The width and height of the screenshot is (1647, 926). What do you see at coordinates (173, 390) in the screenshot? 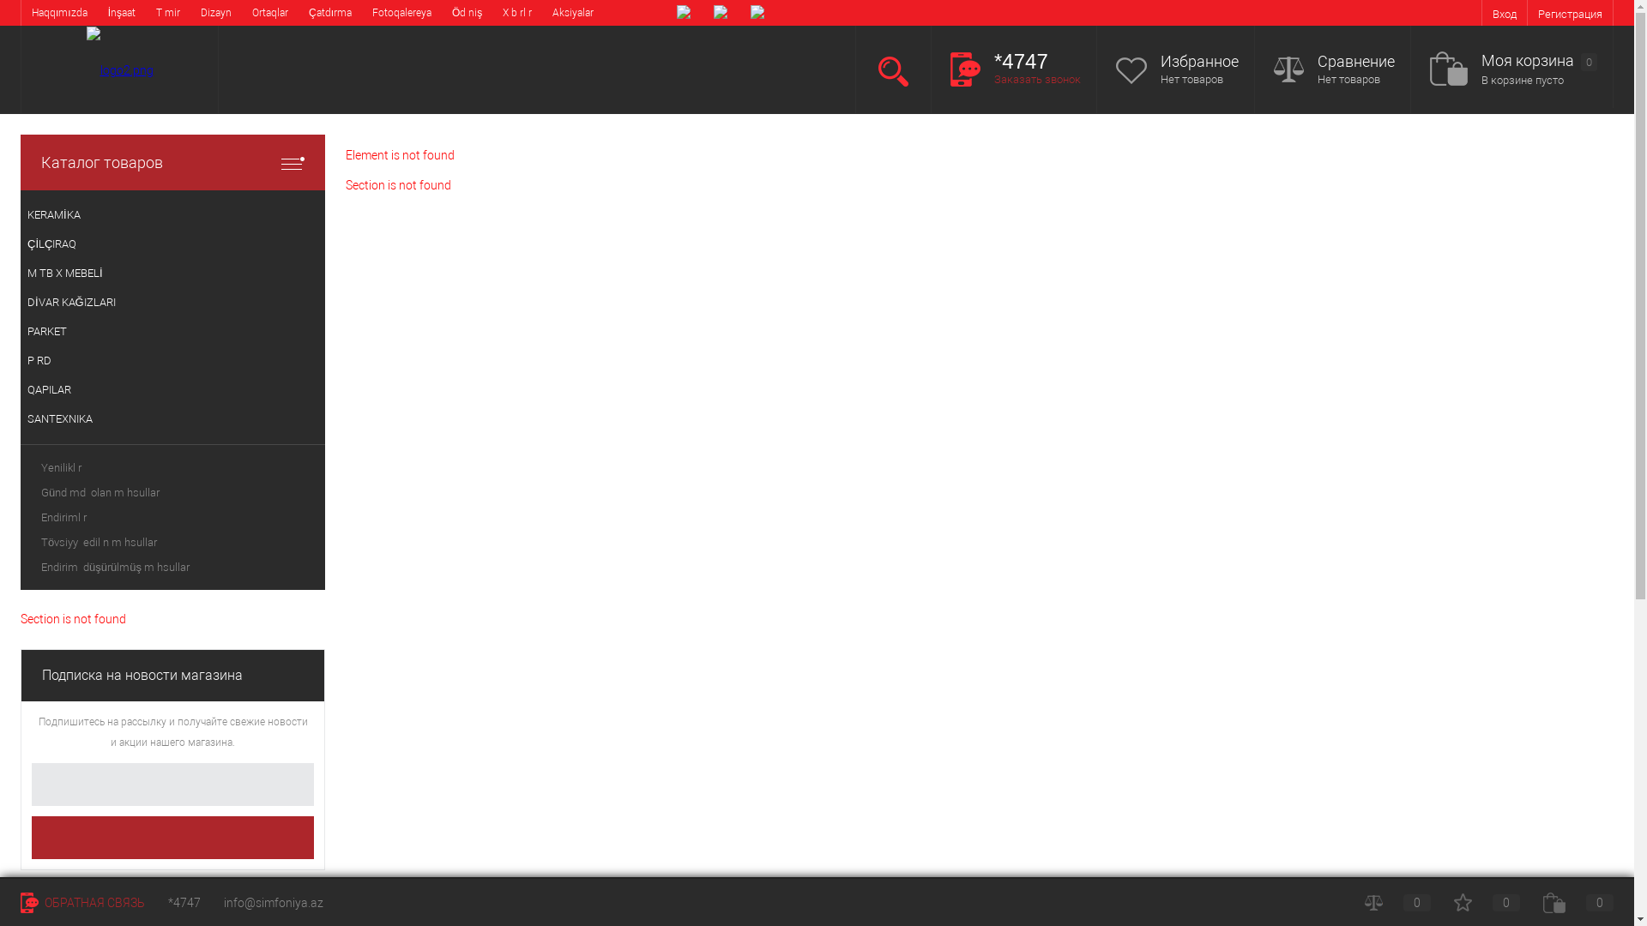
I see `QAPILAR` at bounding box center [173, 390].